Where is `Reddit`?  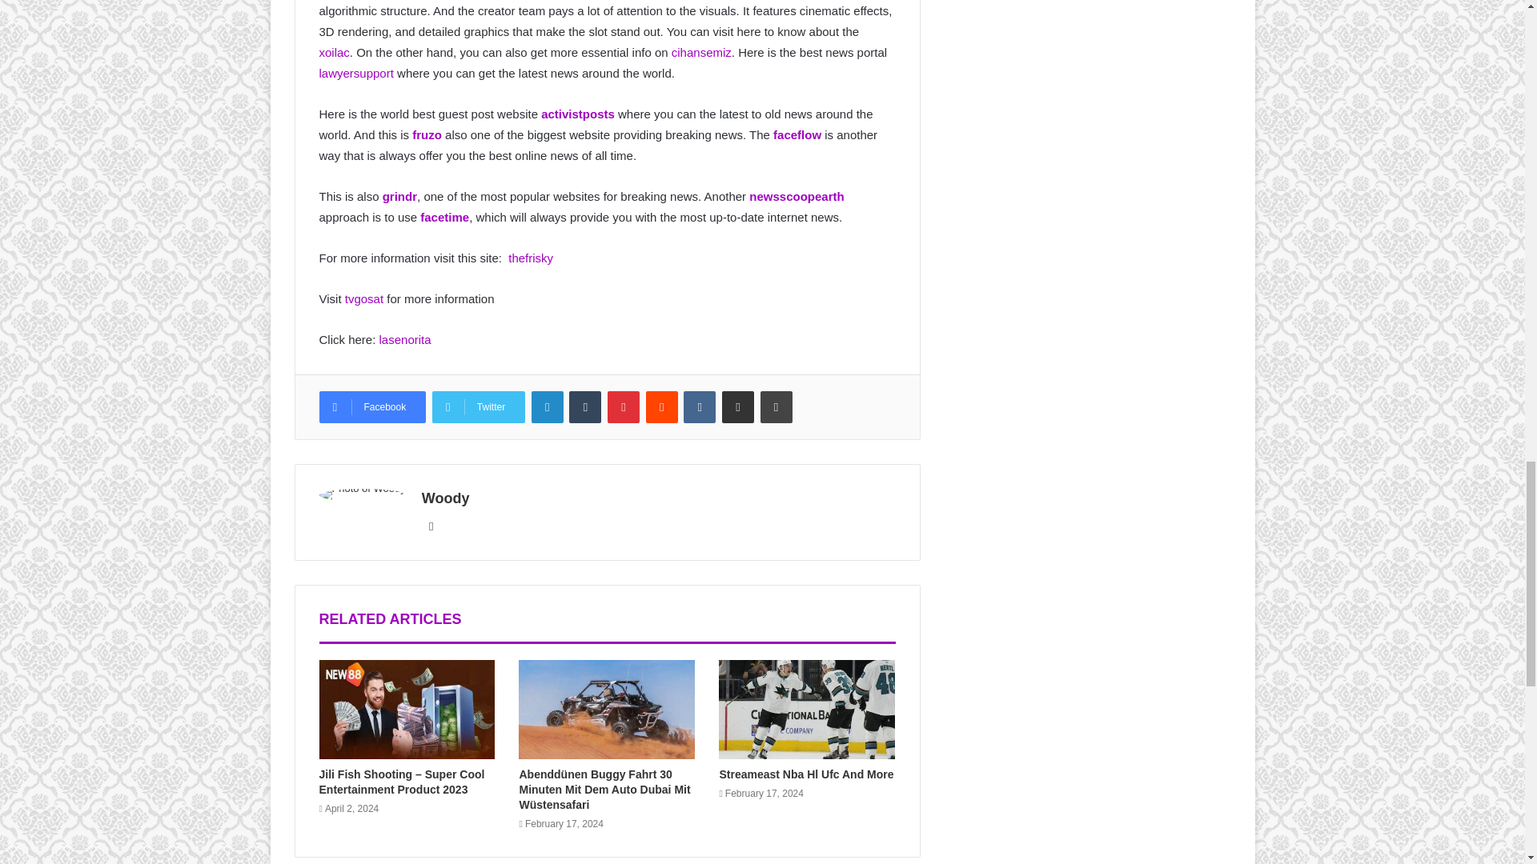
Reddit is located at coordinates (661, 407).